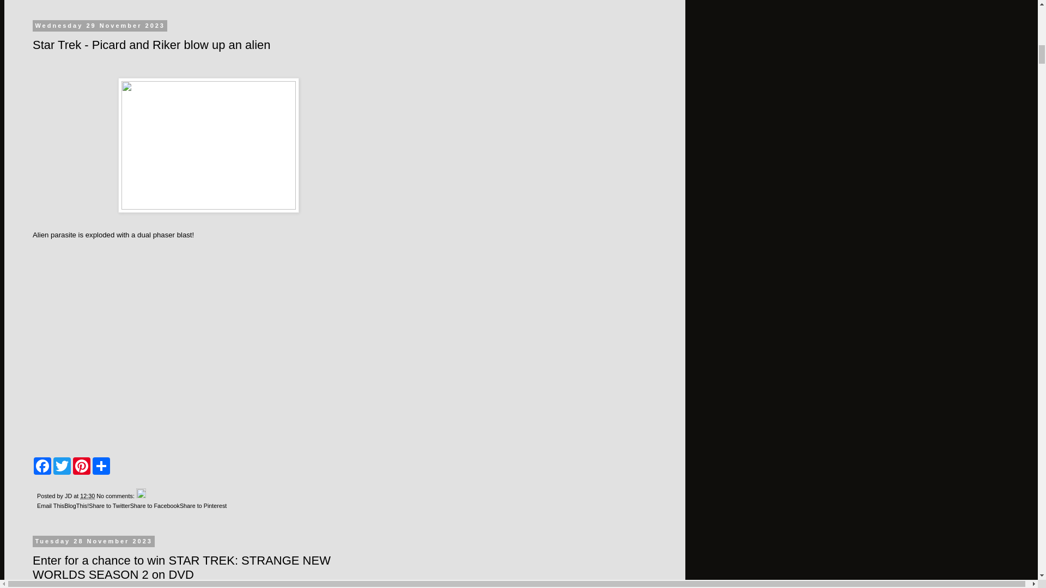 The height and width of the screenshot is (588, 1046). I want to click on BlogThis!, so click(76, 506).